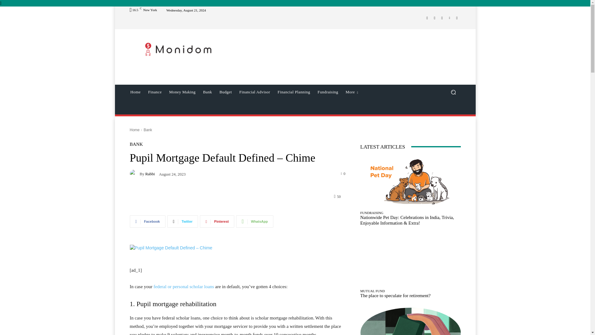  What do you see at coordinates (351, 92) in the screenshot?
I see `More` at bounding box center [351, 92].